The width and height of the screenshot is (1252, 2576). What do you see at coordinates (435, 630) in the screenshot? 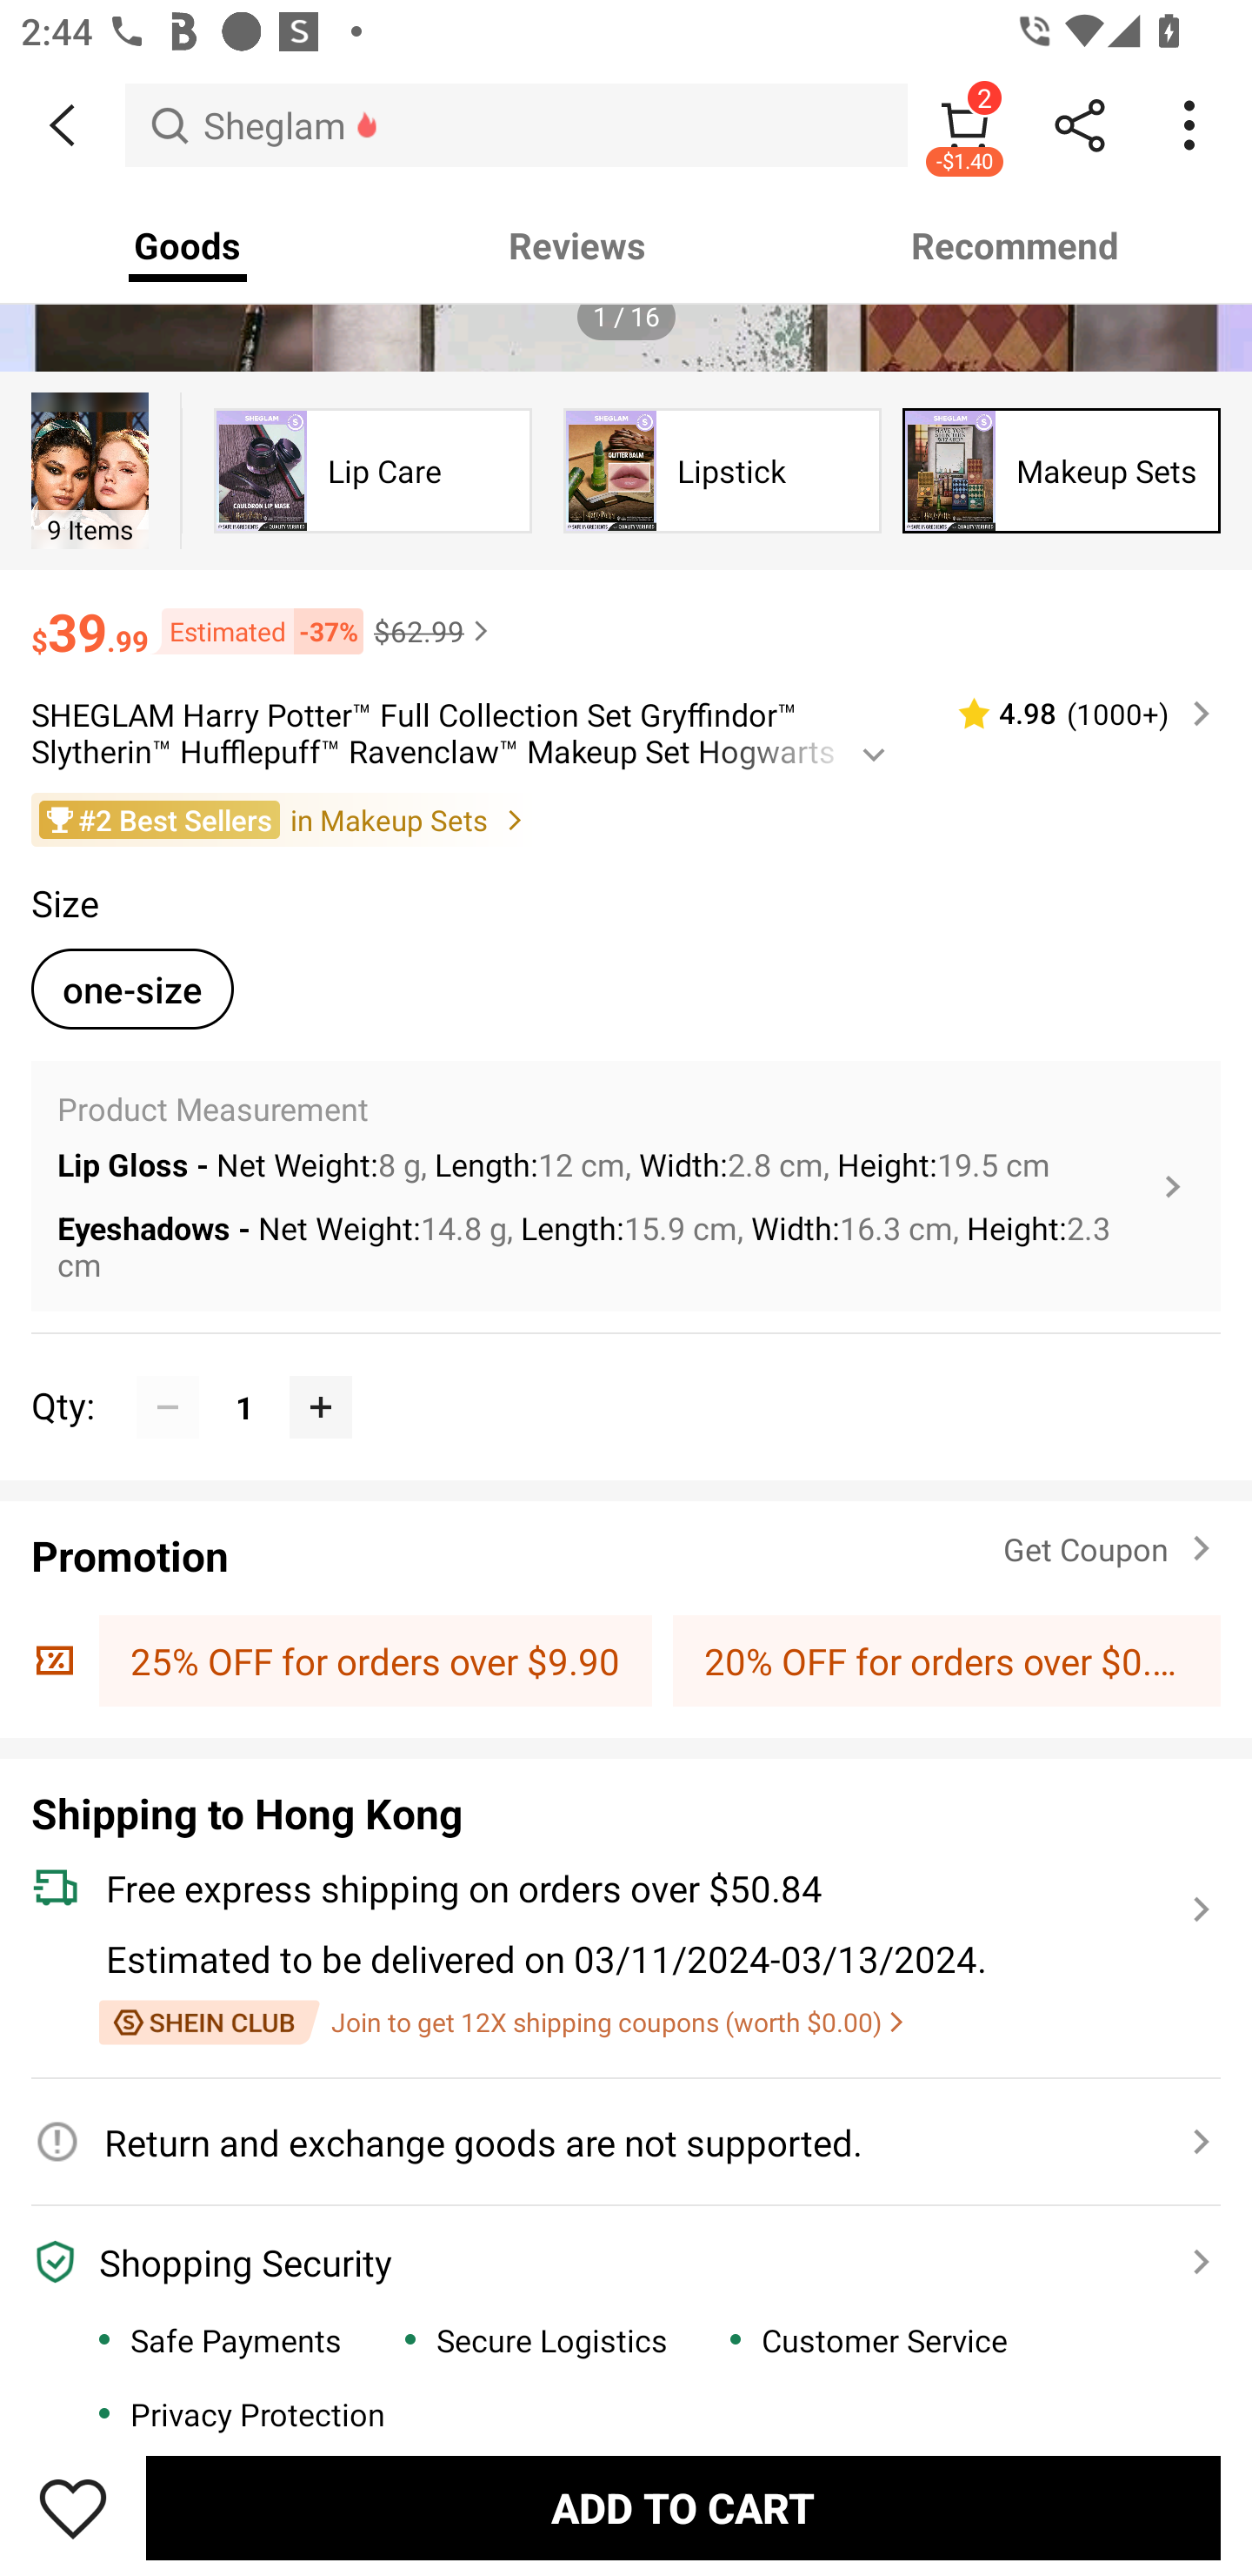
I see `$62.99` at bounding box center [435, 630].